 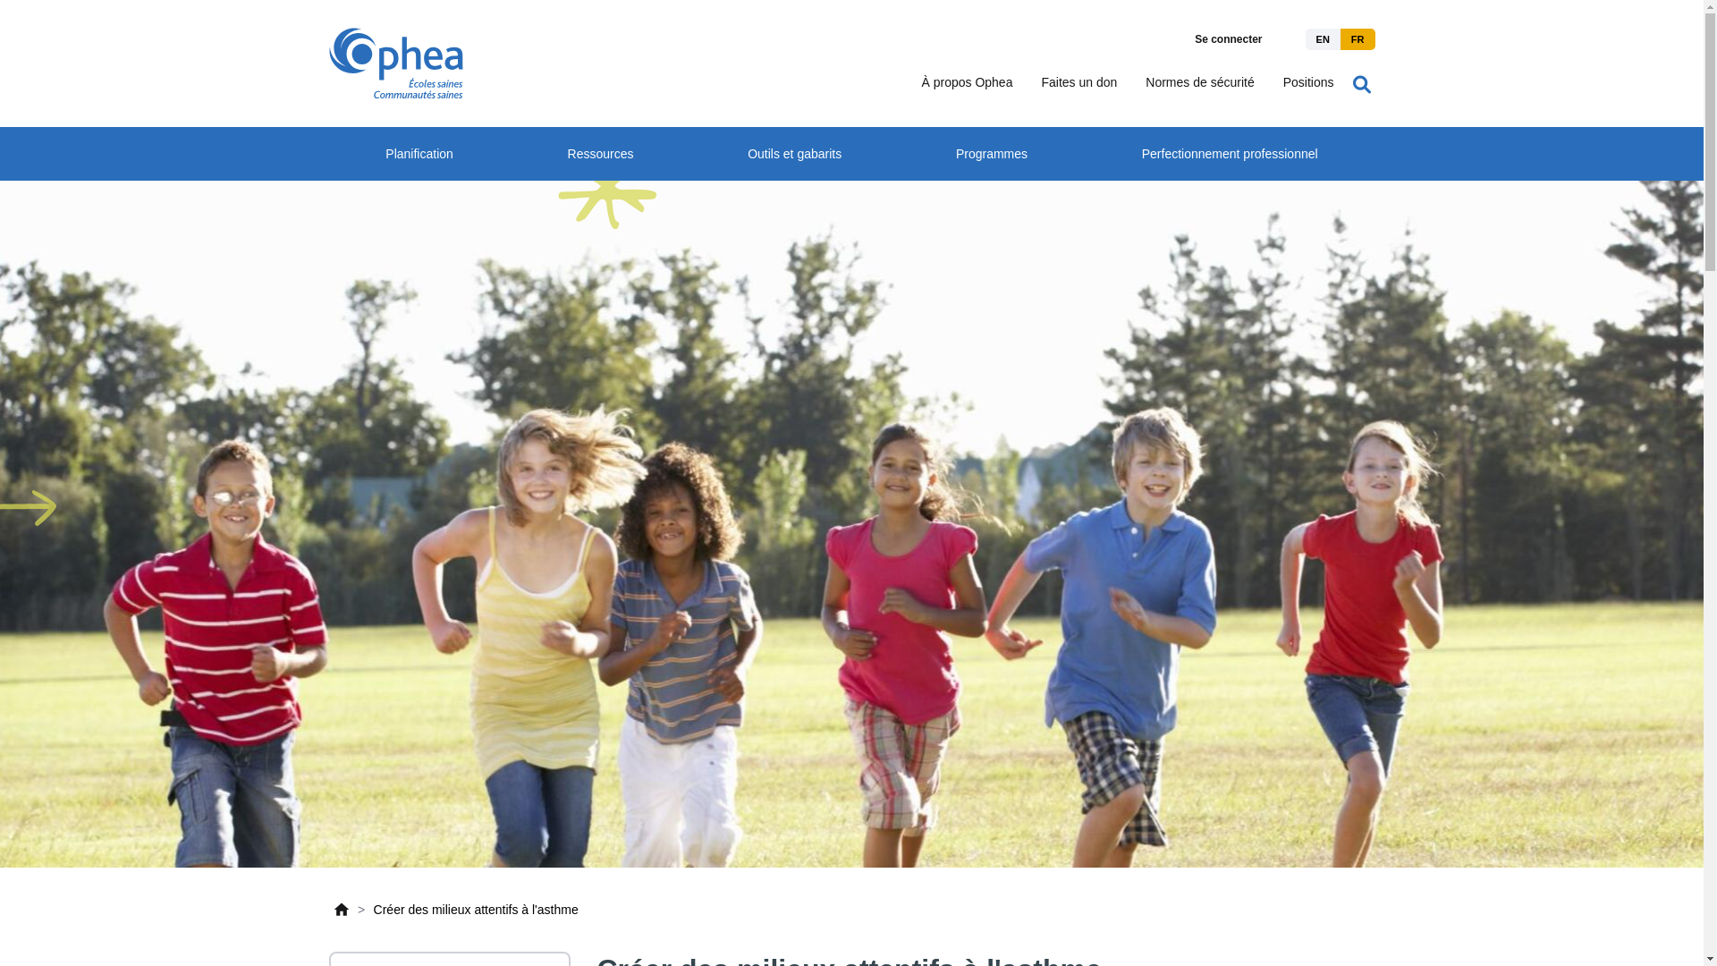 What do you see at coordinates (11, 11) in the screenshot?
I see `Aller au contenu principal` at bounding box center [11, 11].